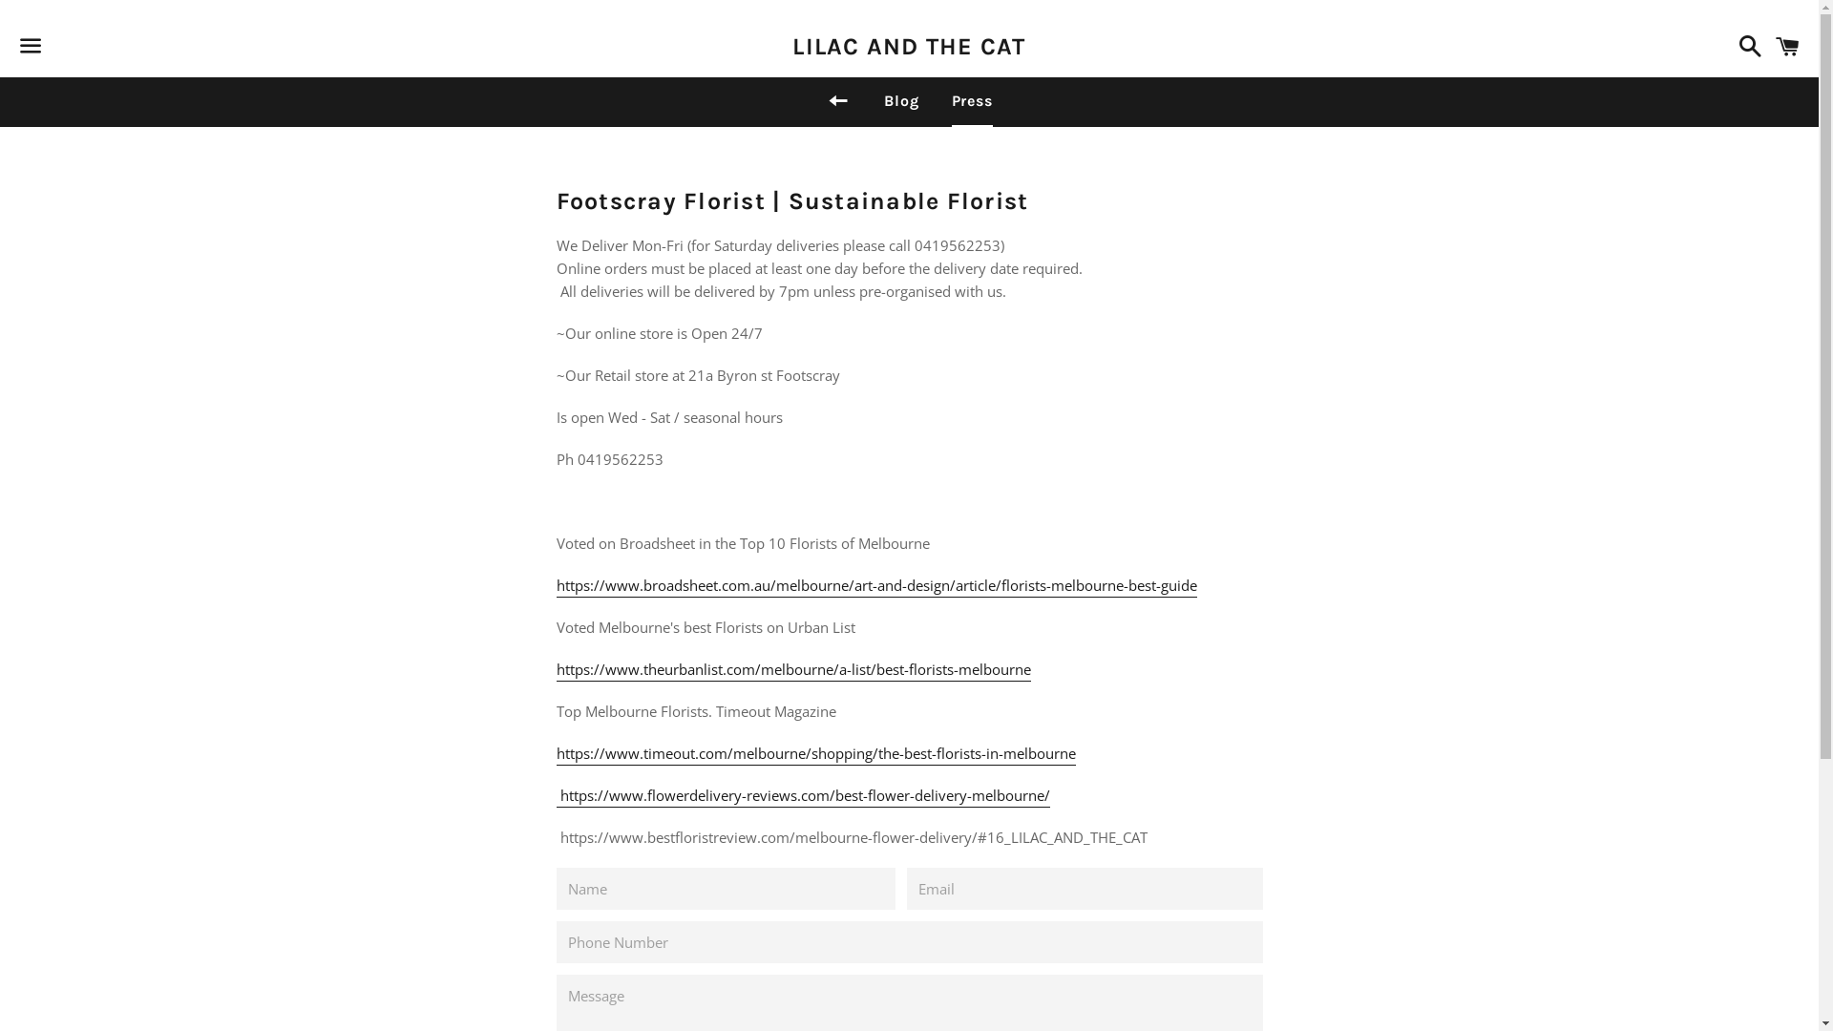 This screenshot has height=1031, width=1833. What do you see at coordinates (972, 101) in the screenshot?
I see `Press` at bounding box center [972, 101].